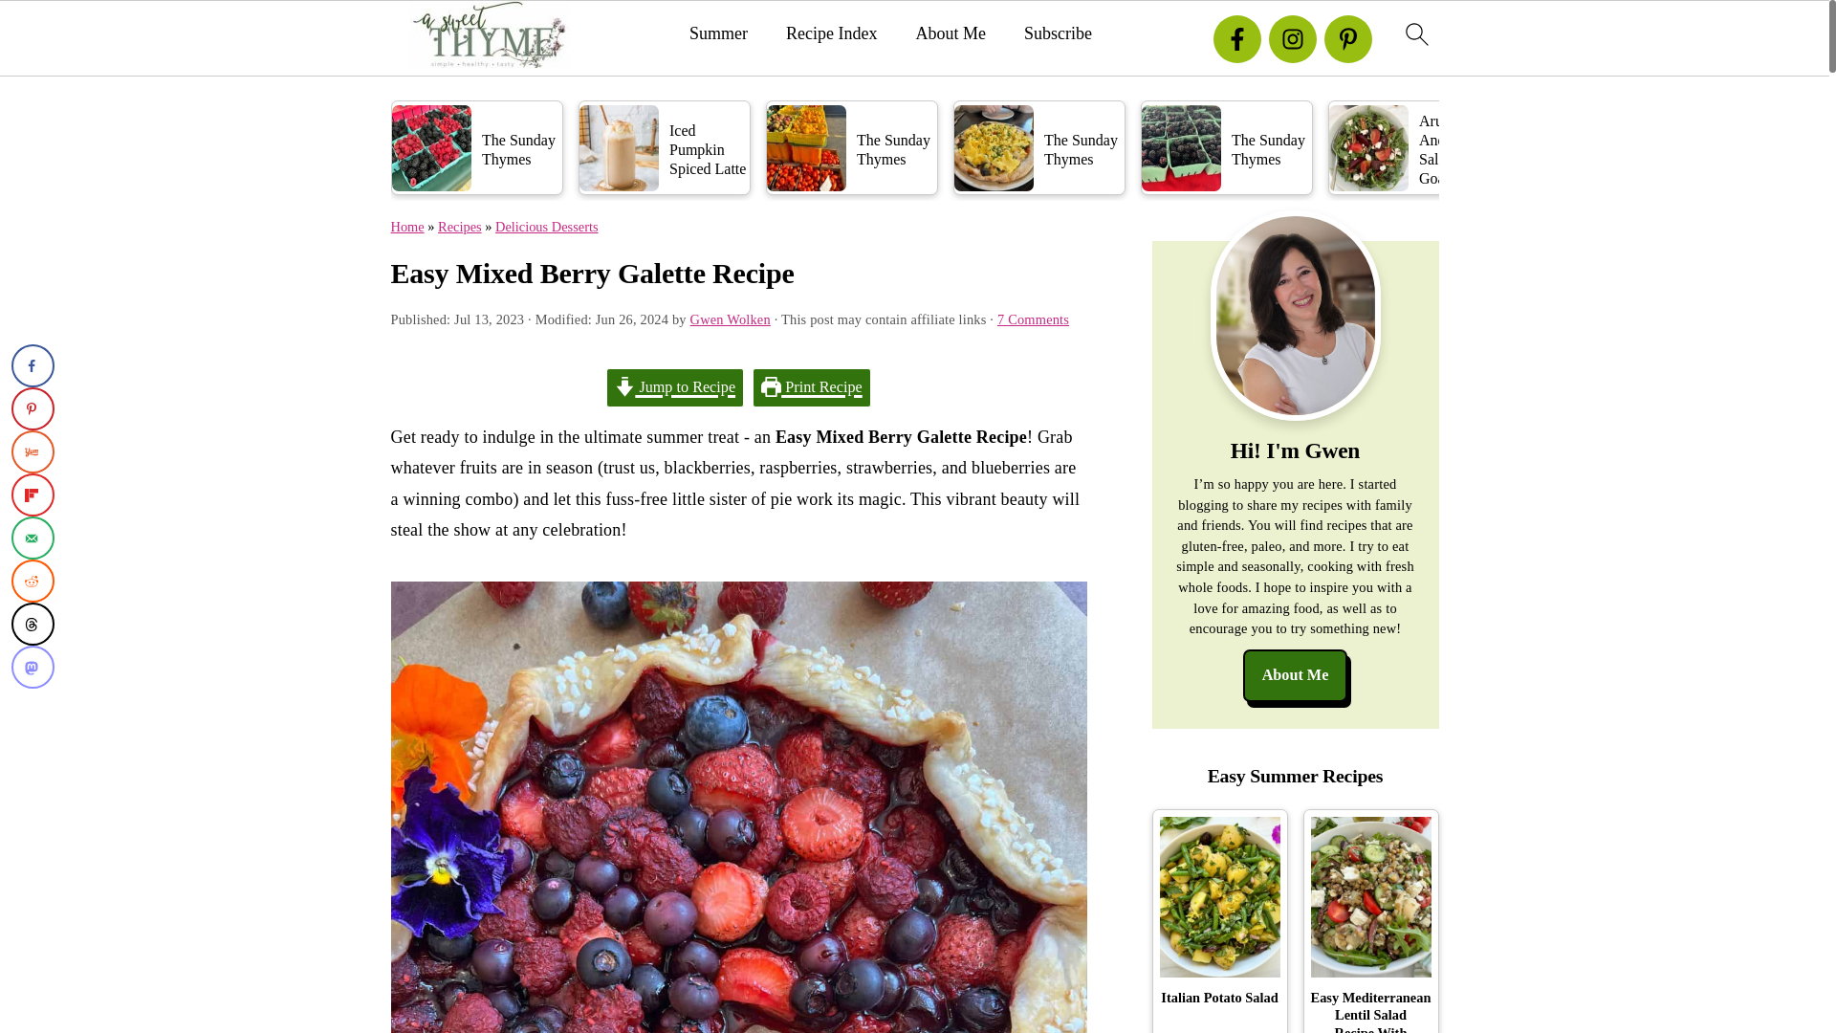 This screenshot has width=1836, height=1033. Describe the element at coordinates (664, 147) in the screenshot. I see `Iced Pumpkin Spiced Latte` at that location.